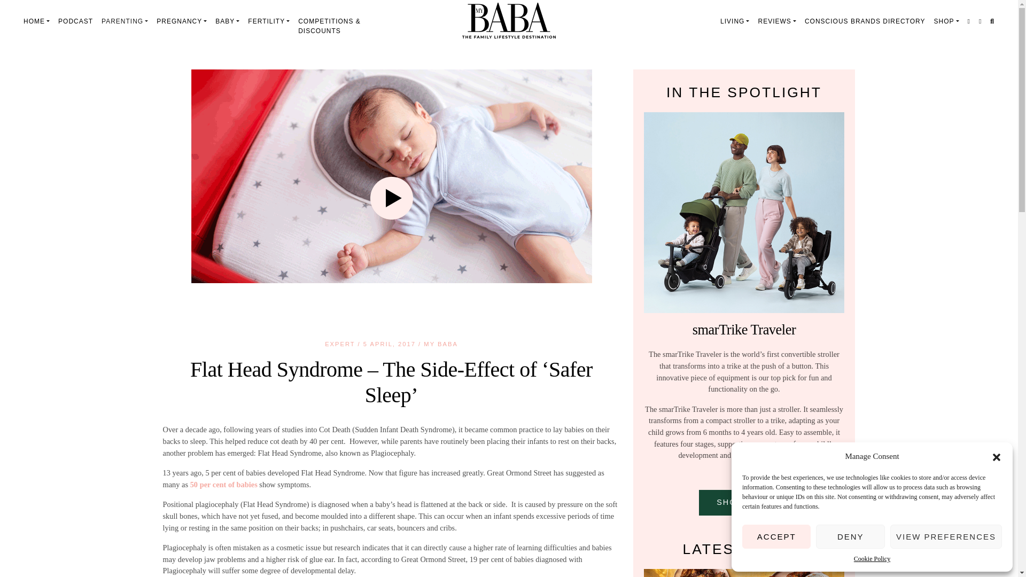  I want to click on PODCAST, so click(76, 21).